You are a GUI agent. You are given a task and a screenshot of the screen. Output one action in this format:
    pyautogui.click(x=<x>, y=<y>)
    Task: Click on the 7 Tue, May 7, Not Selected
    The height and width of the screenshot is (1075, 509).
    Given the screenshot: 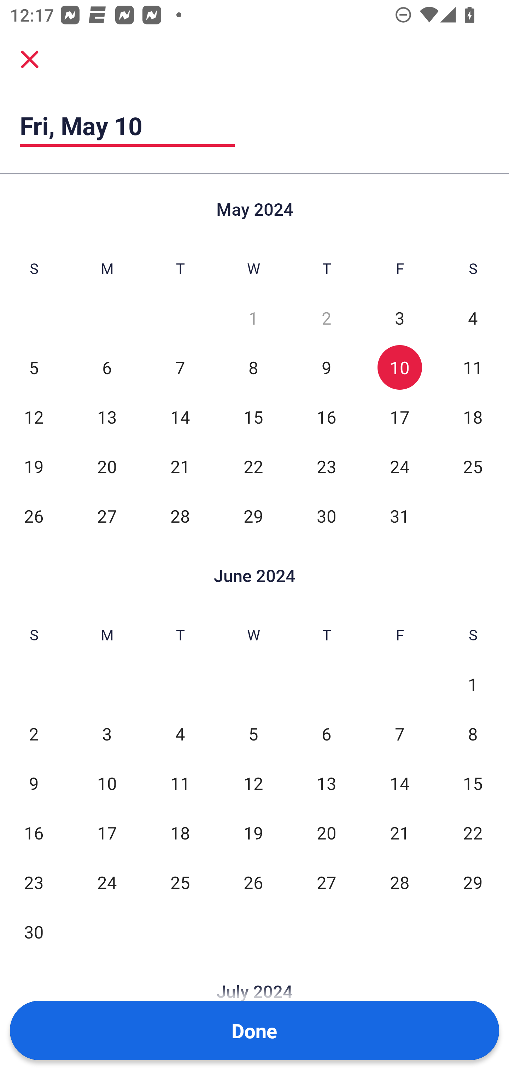 What is the action you would take?
    pyautogui.click(x=180, y=367)
    